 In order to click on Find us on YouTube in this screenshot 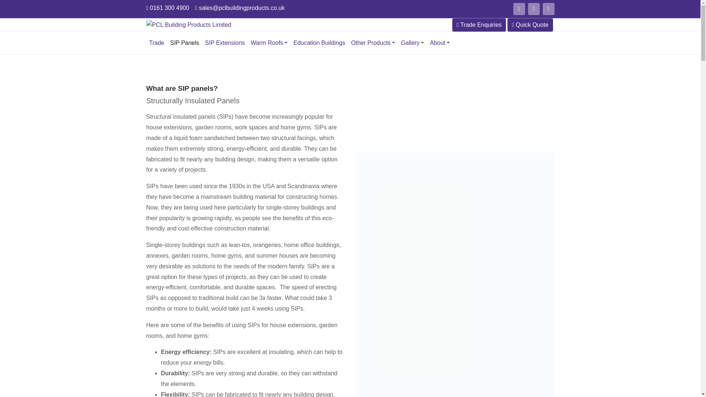, I will do `click(519, 9)`.